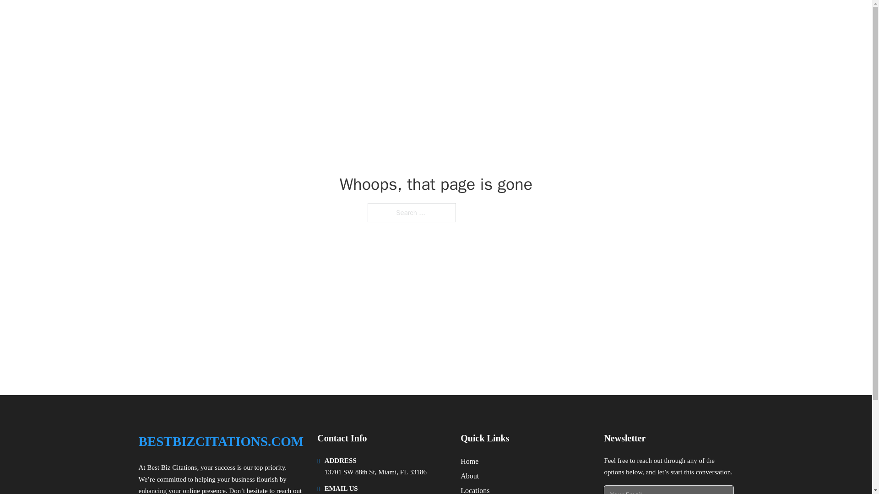 The height and width of the screenshot is (494, 879). I want to click on Locations, so click(475, 489).